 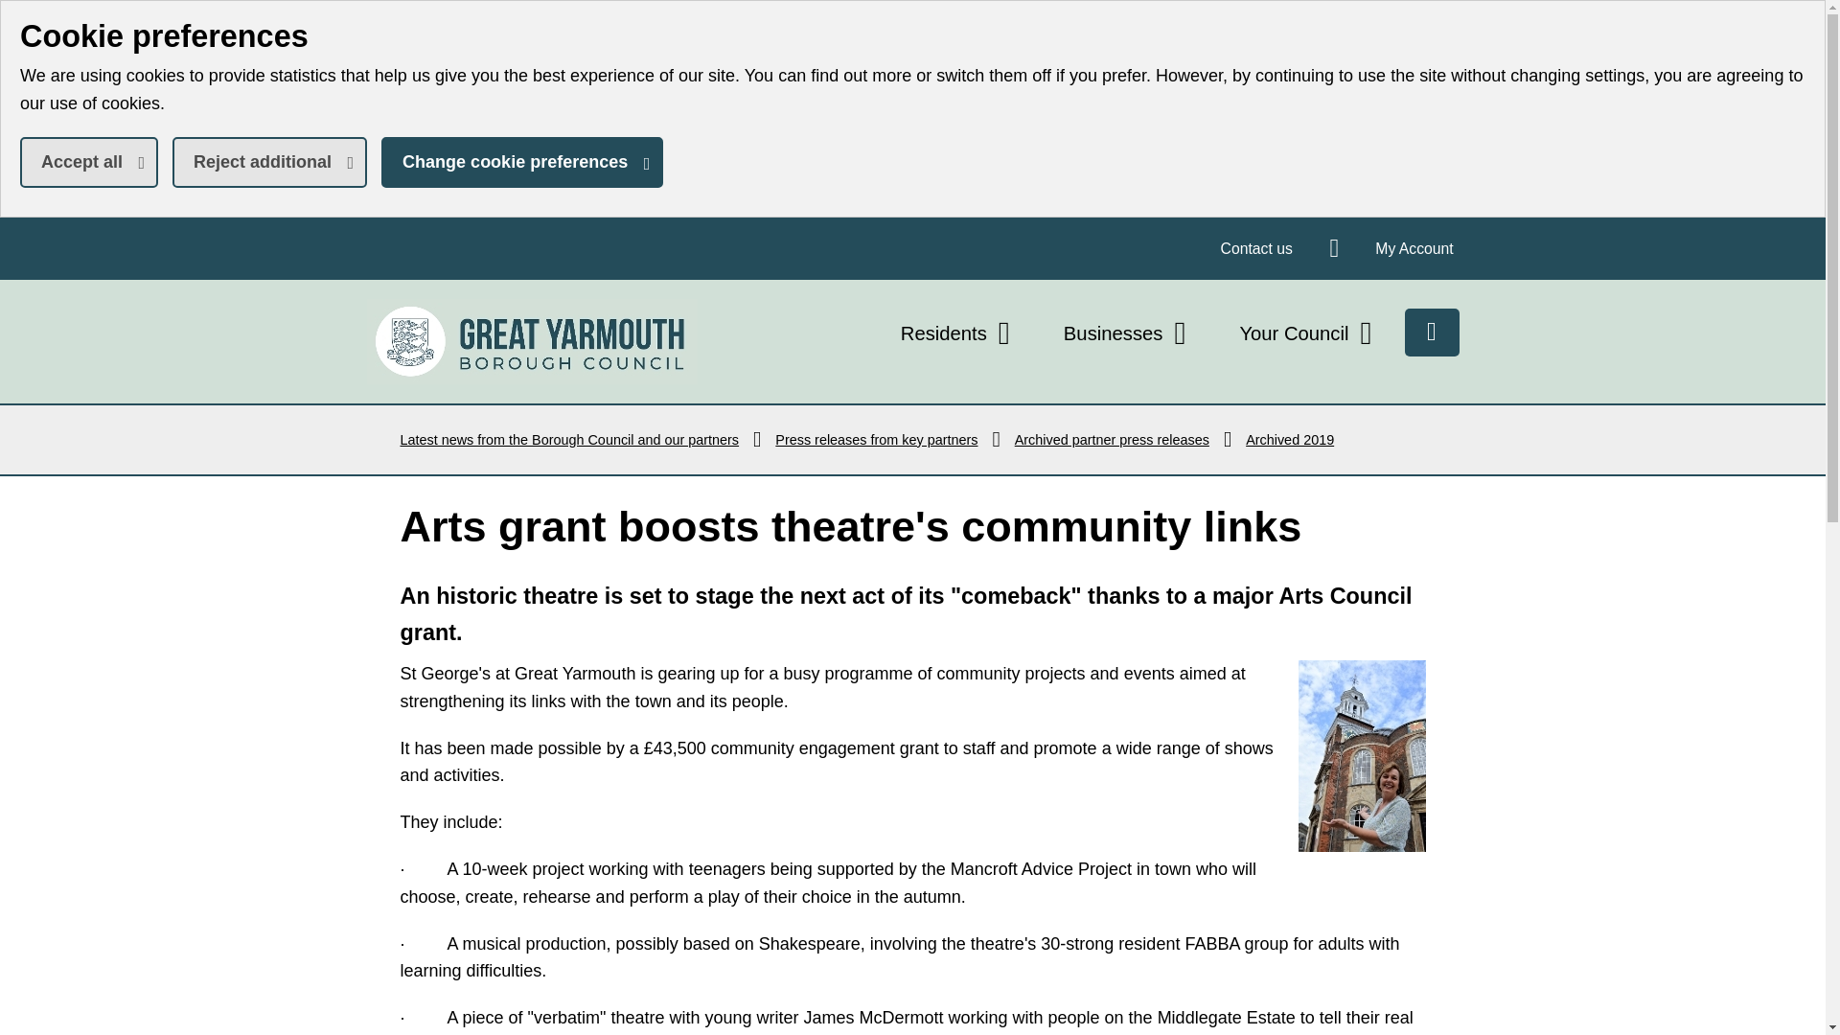 What do you see at coordinates (14, 14) in the screenshot?
I see `Accept all` at bounding box center [14, 14].